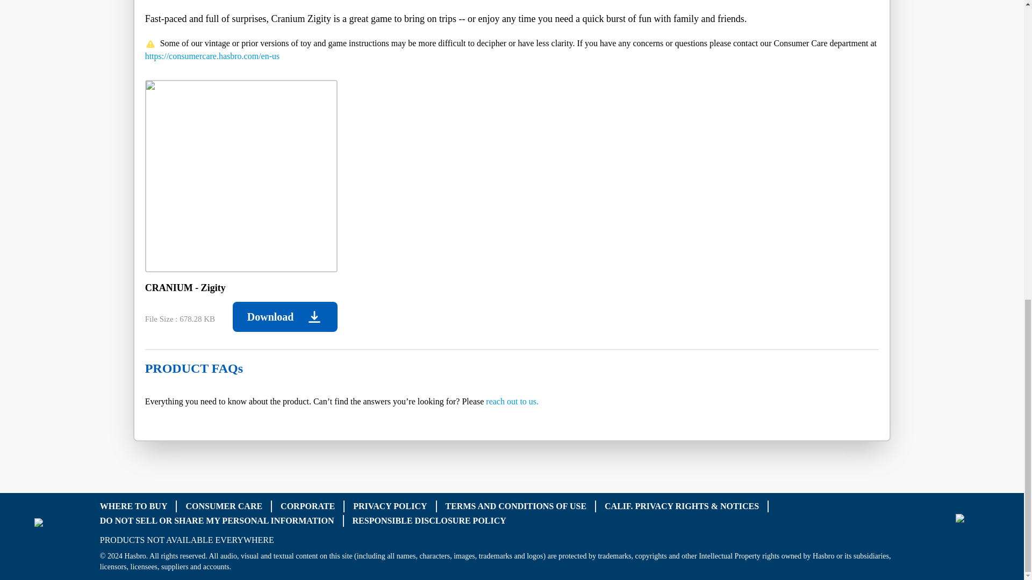 This screenshot has width=1032, height=580. What do you see at coordinates (285, 316) in the screenshot?
I see `Download` at bounding box center [285, 316].